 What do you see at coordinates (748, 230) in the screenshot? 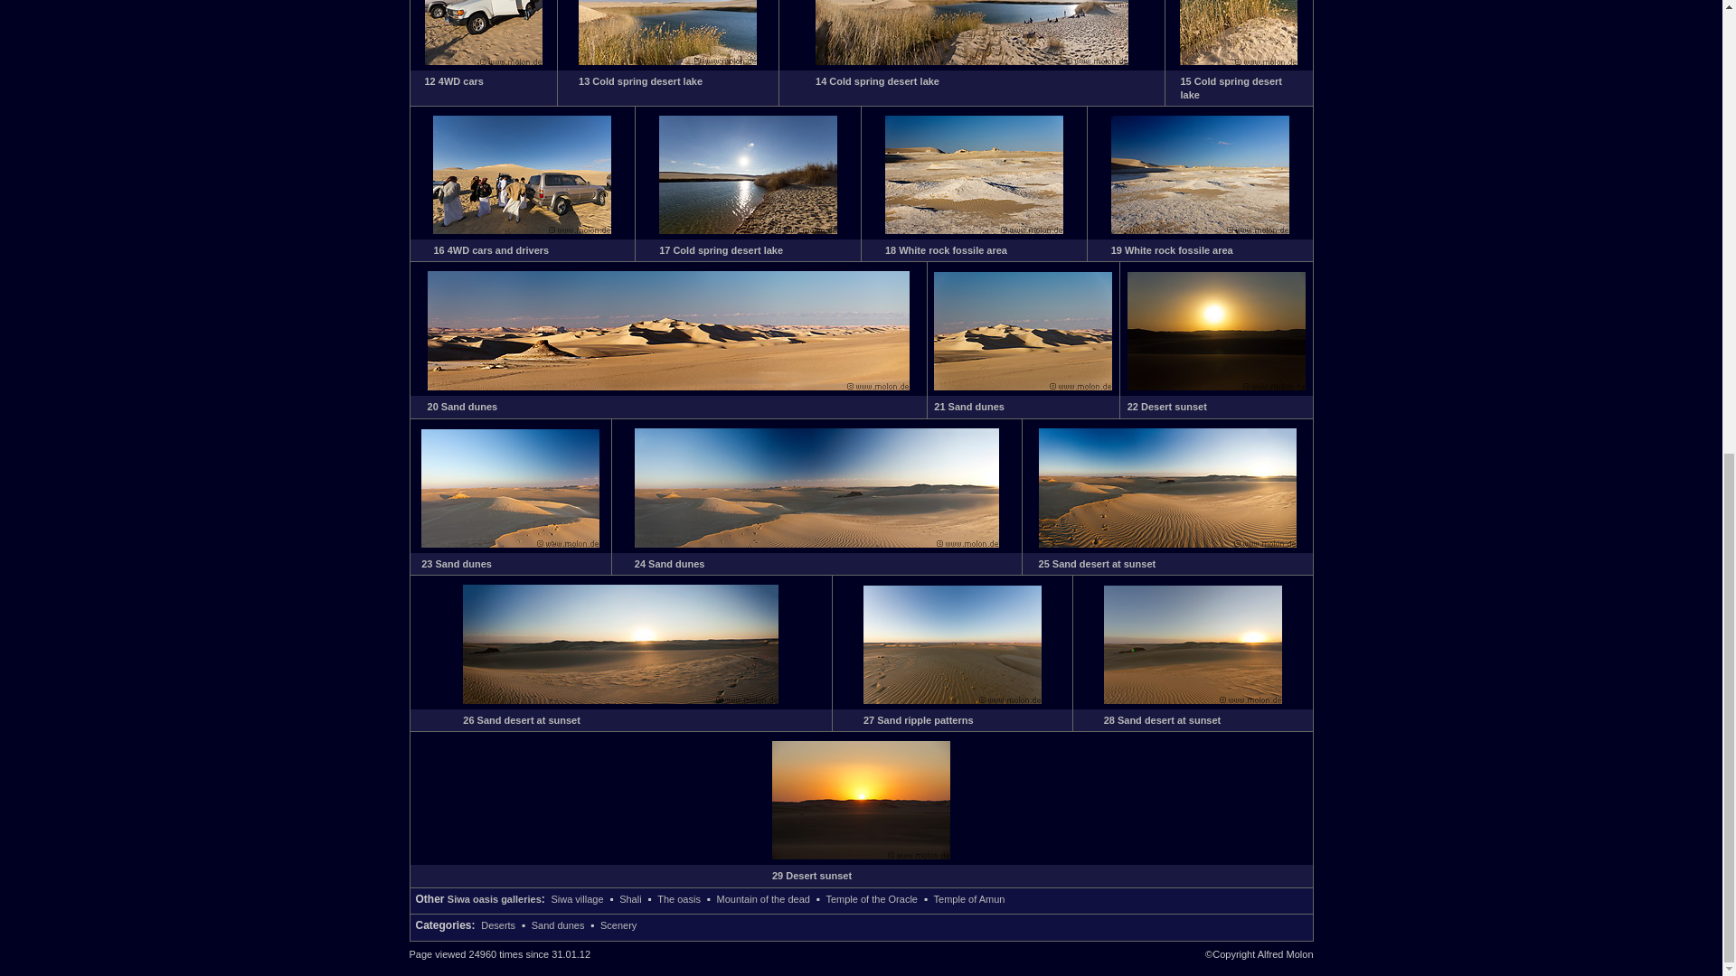
I see `Image EG58284 - click to enlarge` at bounding box center [748, 230].